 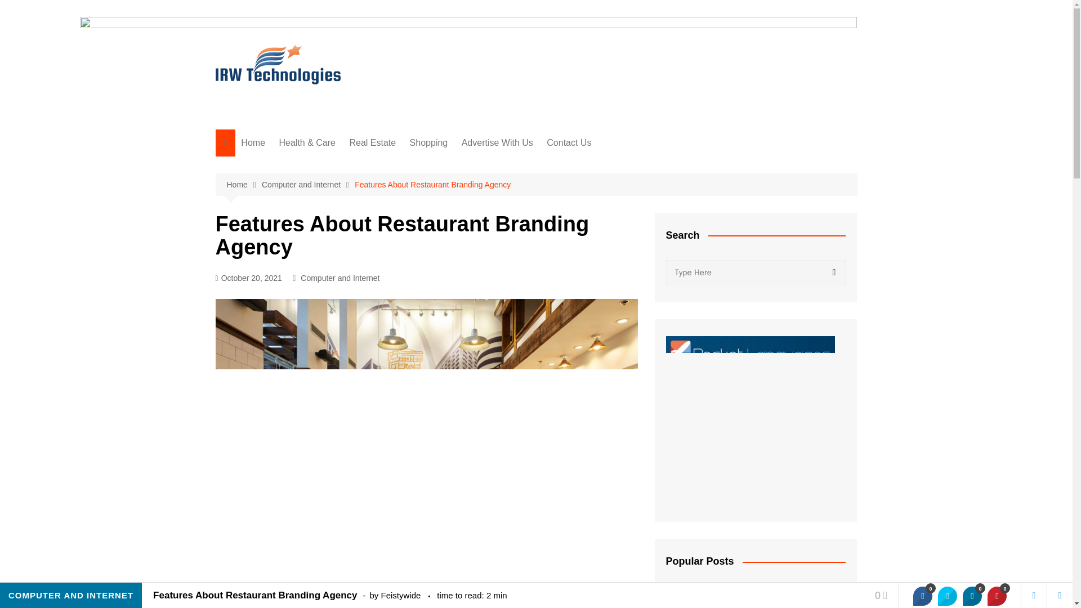 What do you see at coordinates (997, 596) in the screenshot?
I see `Share on Pinterest` at bounding box center [997, 596].